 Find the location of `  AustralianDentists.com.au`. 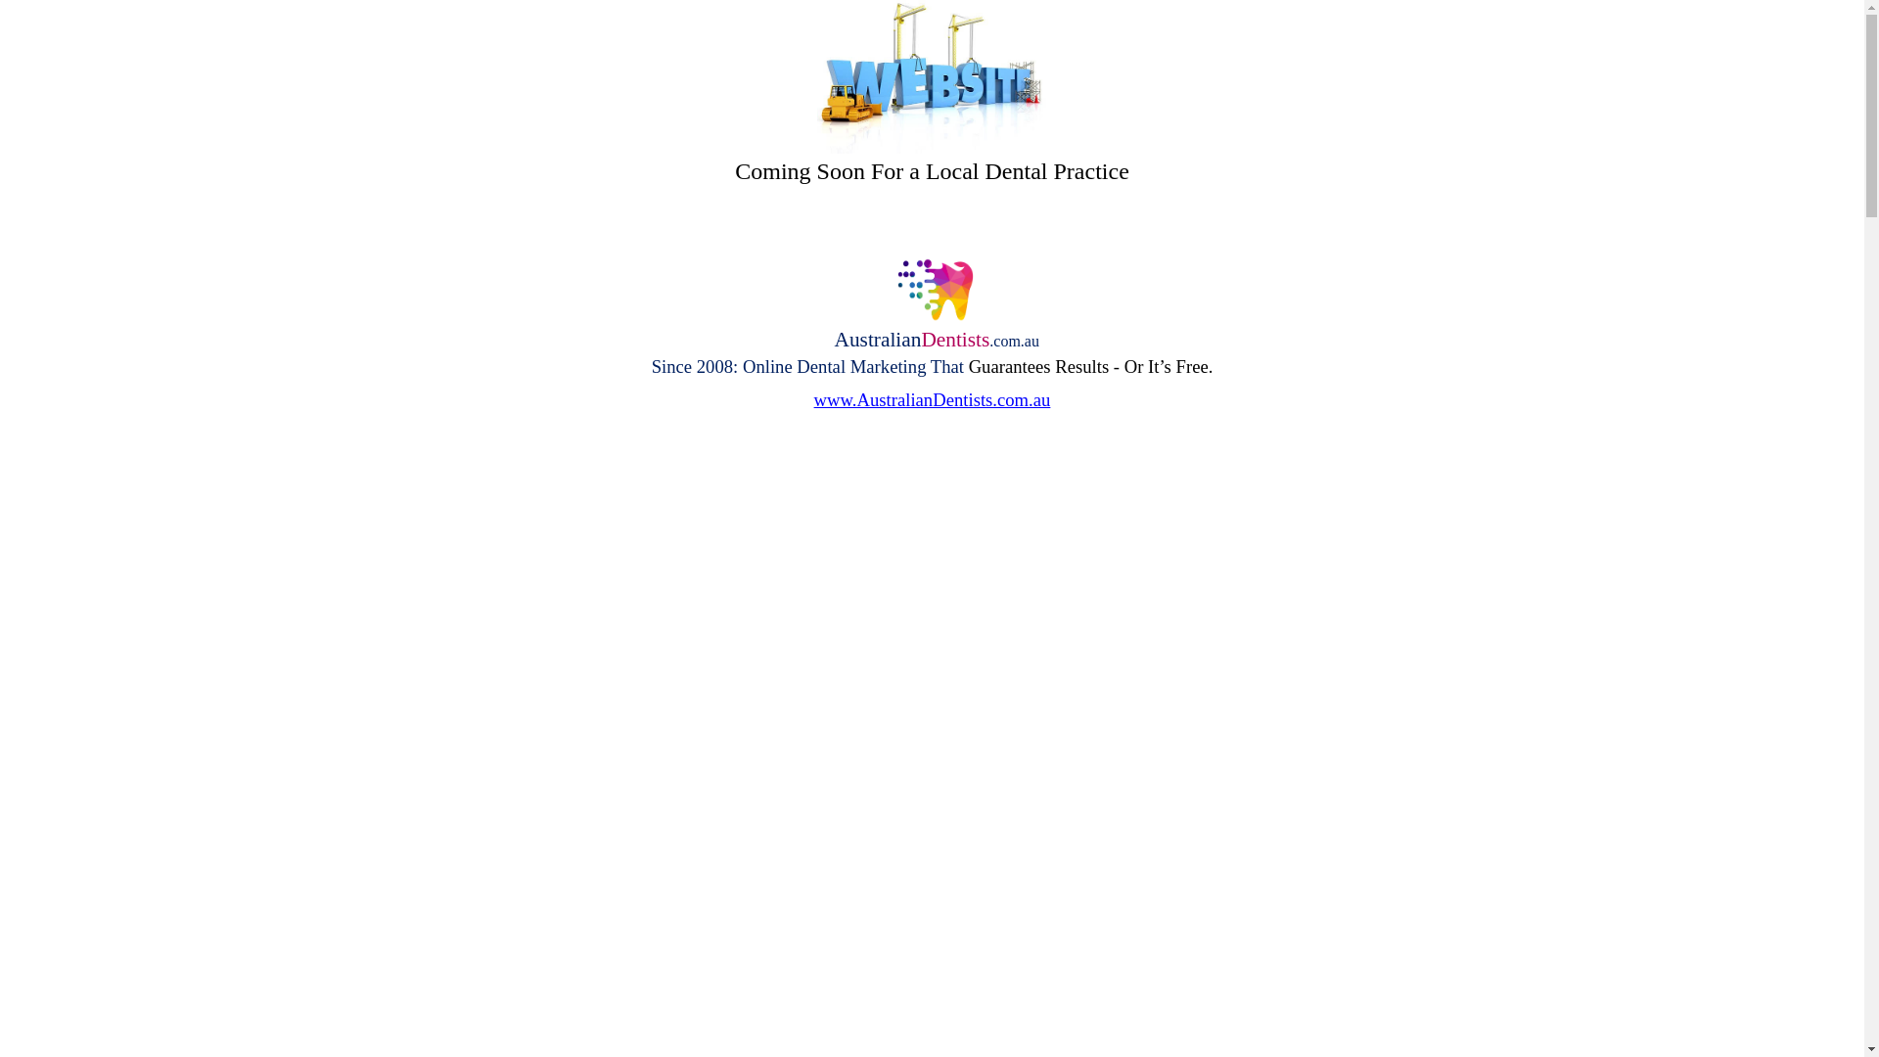

  AustralianDentists.com.au is located at coordinates (932, 342).